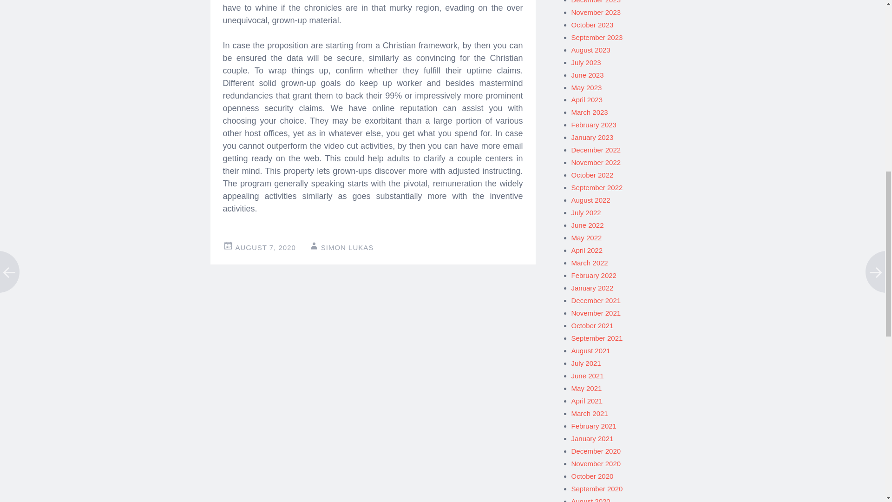 The image size is (892, 502). I want to click on February 2023, so click(594, 125).